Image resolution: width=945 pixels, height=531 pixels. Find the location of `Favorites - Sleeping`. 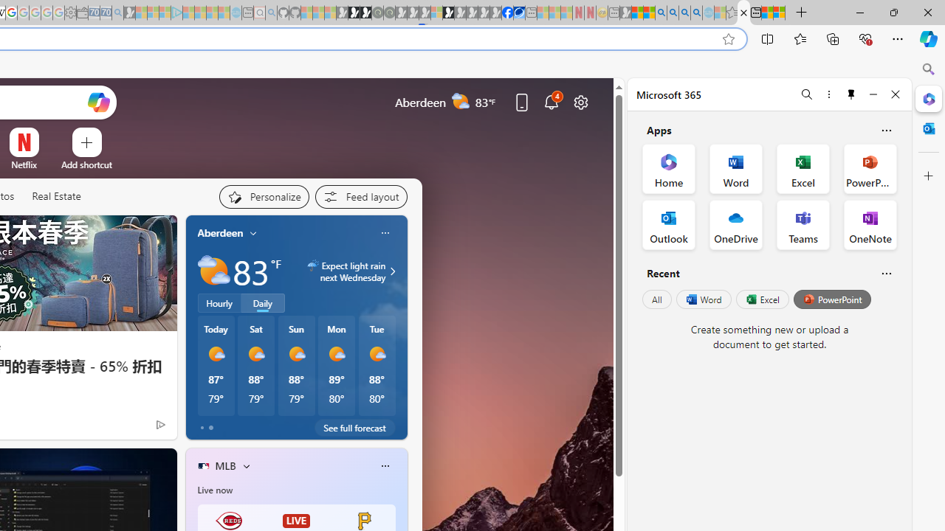

Favorites - Sleeping is located at coordinates (732, 13).